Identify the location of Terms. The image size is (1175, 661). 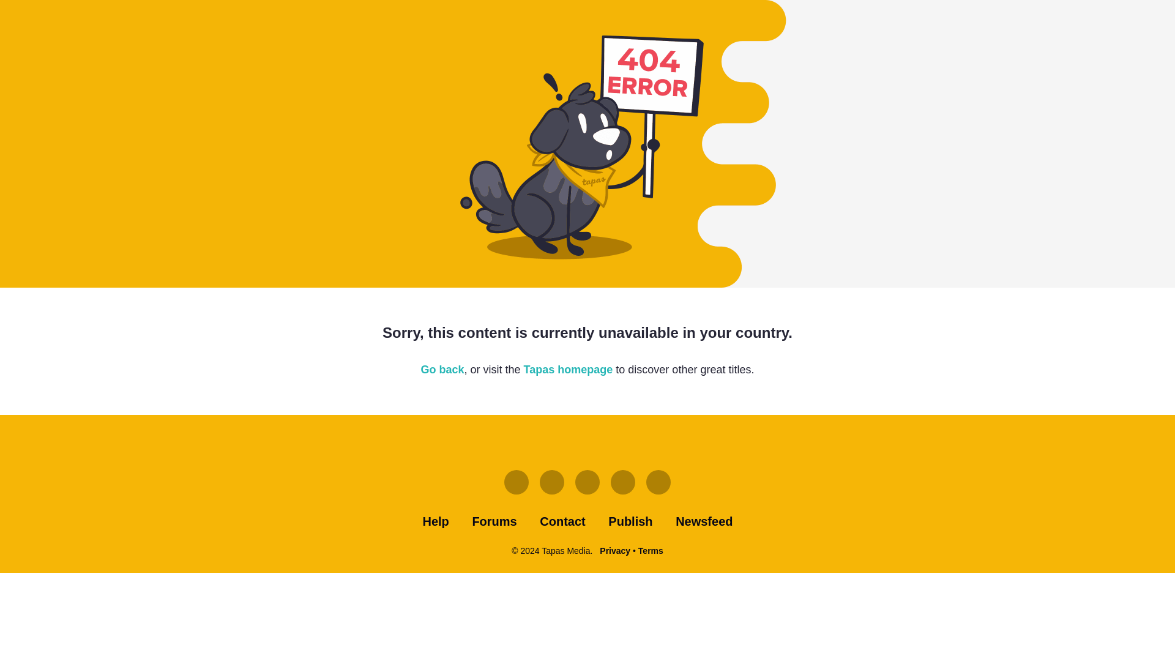
(651, 551).